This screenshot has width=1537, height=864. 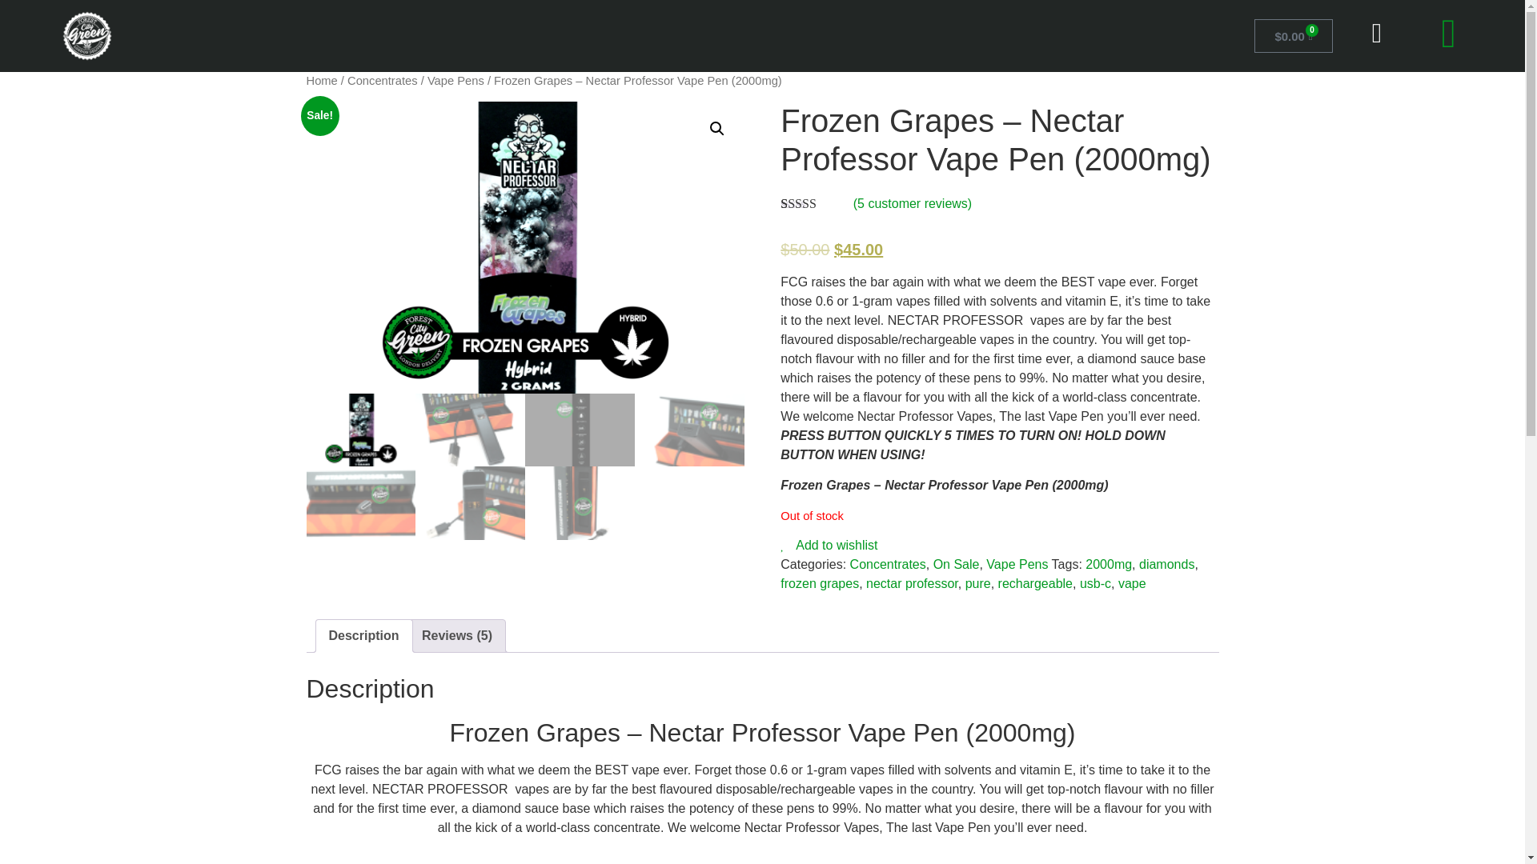 What do you see at coordinates (363, 636) in the screenshot?
I see `Description` at bounding box center [363, 636].